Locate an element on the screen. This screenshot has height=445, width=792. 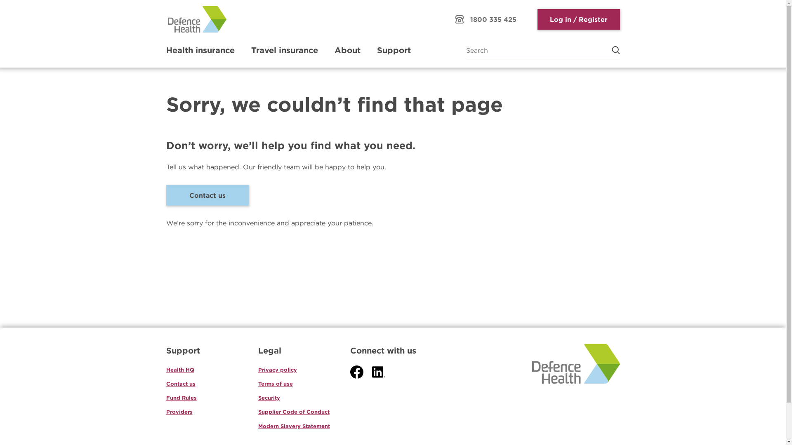
Support is located at coordinates (394, 50).